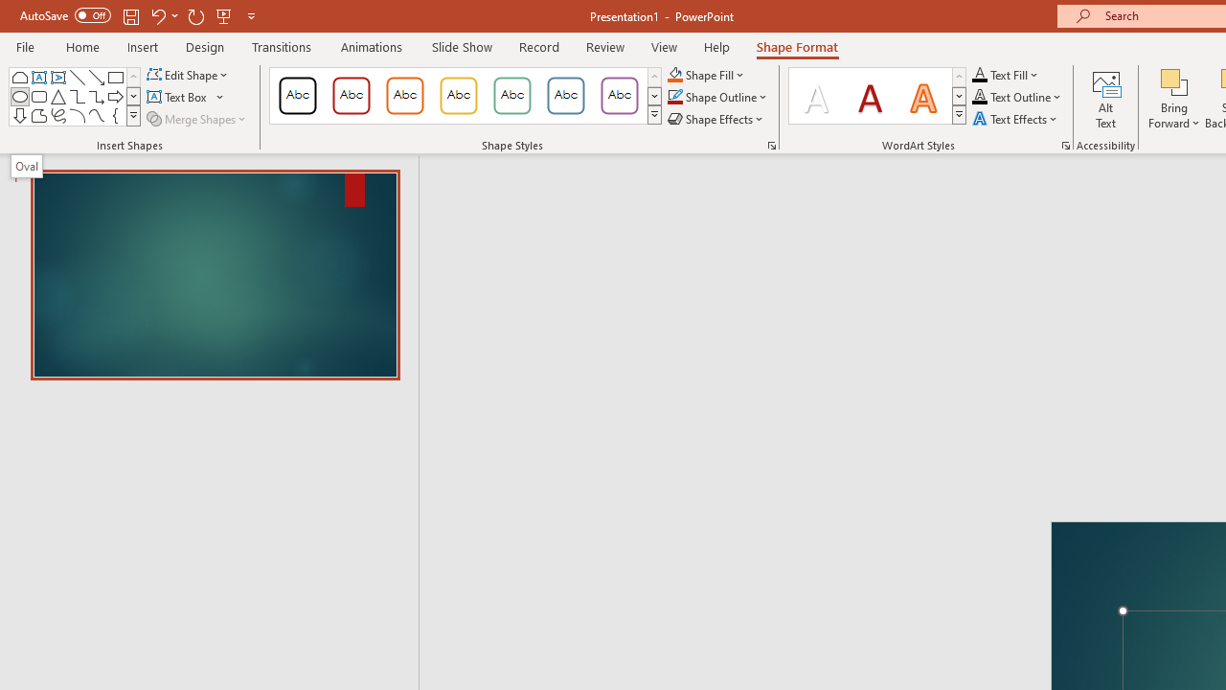  Describe the element at coordinates (959, 115) in the screenshot. I see `Quick Styles` at that location.